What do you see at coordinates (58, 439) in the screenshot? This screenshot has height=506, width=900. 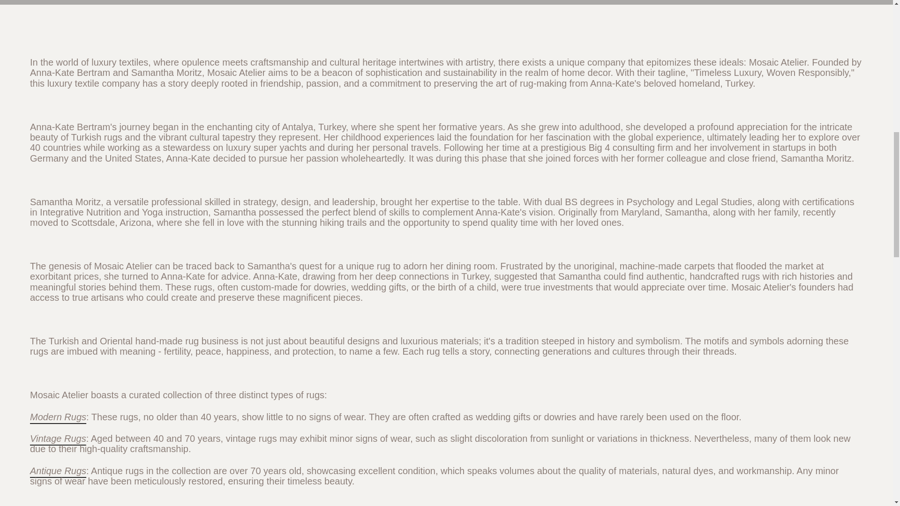 I see `Vintage Rugs` at bounding box center [58, 439].